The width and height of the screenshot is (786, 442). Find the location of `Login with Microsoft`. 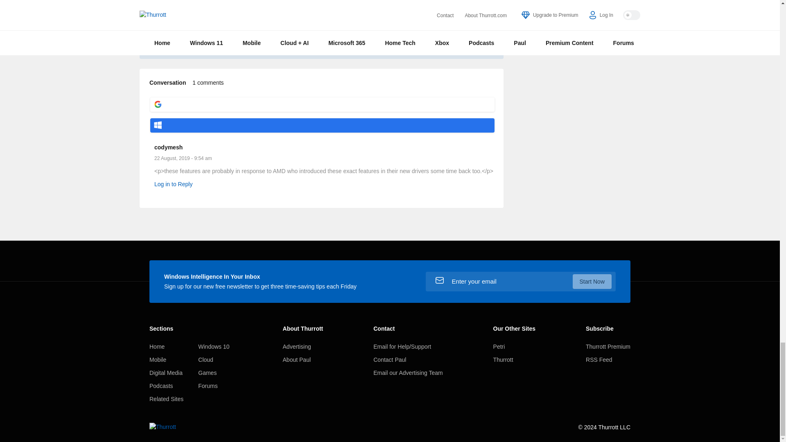

Login with Microsoft is located at coordinates (322, 125).